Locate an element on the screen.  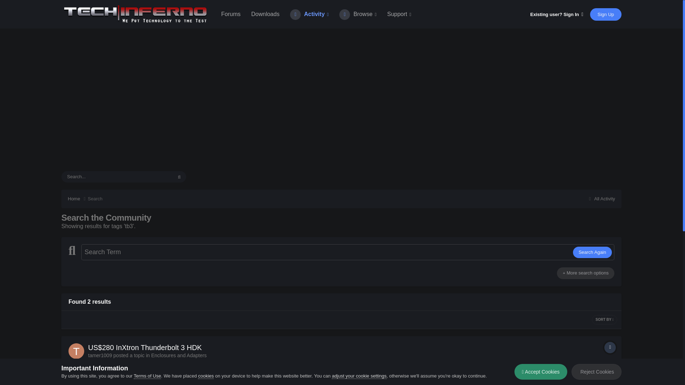
Home is located at coordinates (78, 199).